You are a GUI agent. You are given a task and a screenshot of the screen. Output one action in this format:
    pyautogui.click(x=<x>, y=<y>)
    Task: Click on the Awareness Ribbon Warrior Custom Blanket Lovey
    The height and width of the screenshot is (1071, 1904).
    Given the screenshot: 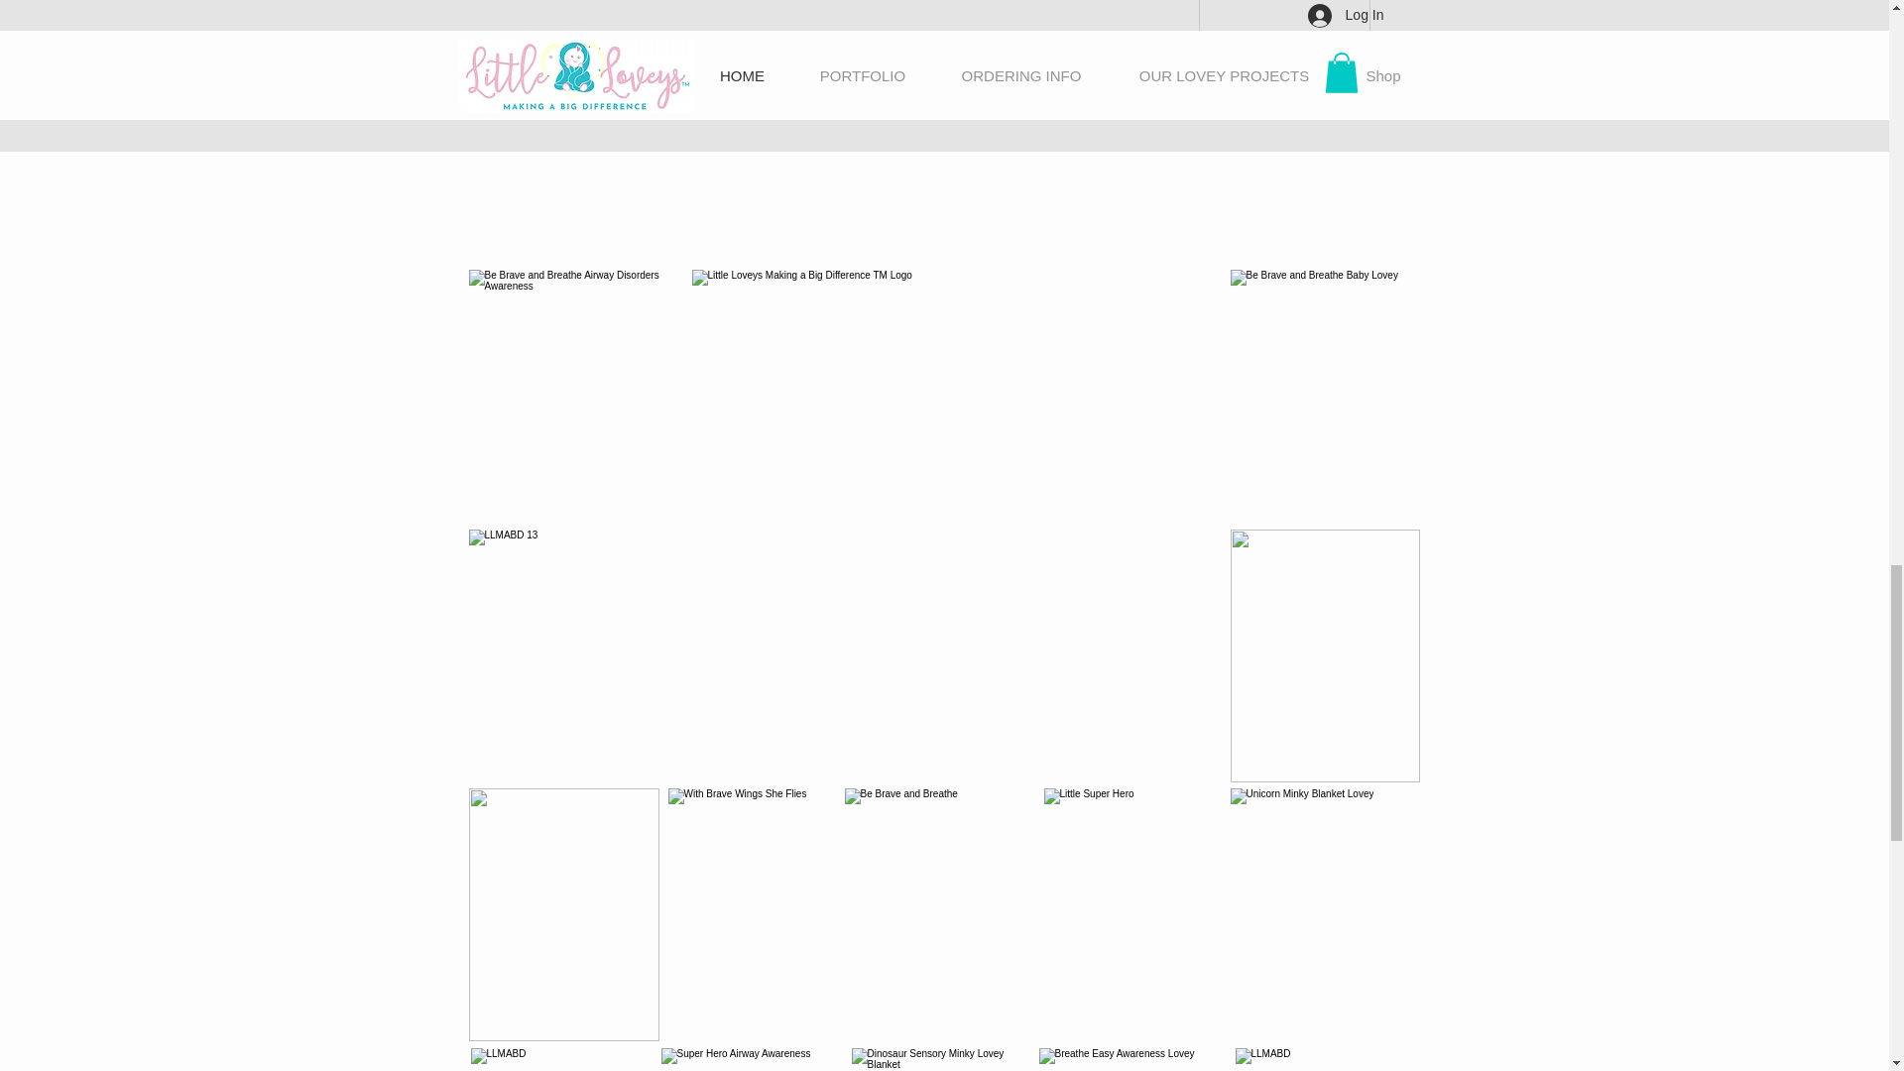 What is the action you would take?
    pyautogui.click(x=1126, y=3)
    